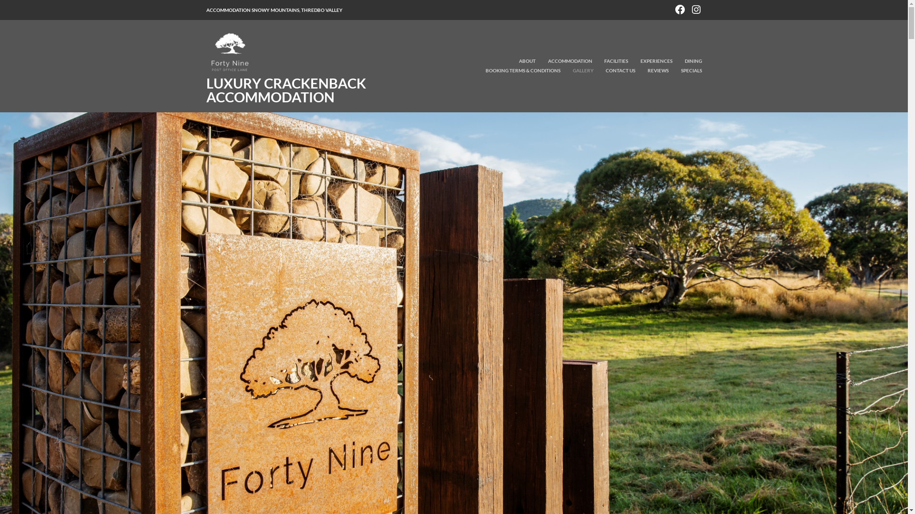  I want to click on ACCOMMODATION, so click(564, 61).